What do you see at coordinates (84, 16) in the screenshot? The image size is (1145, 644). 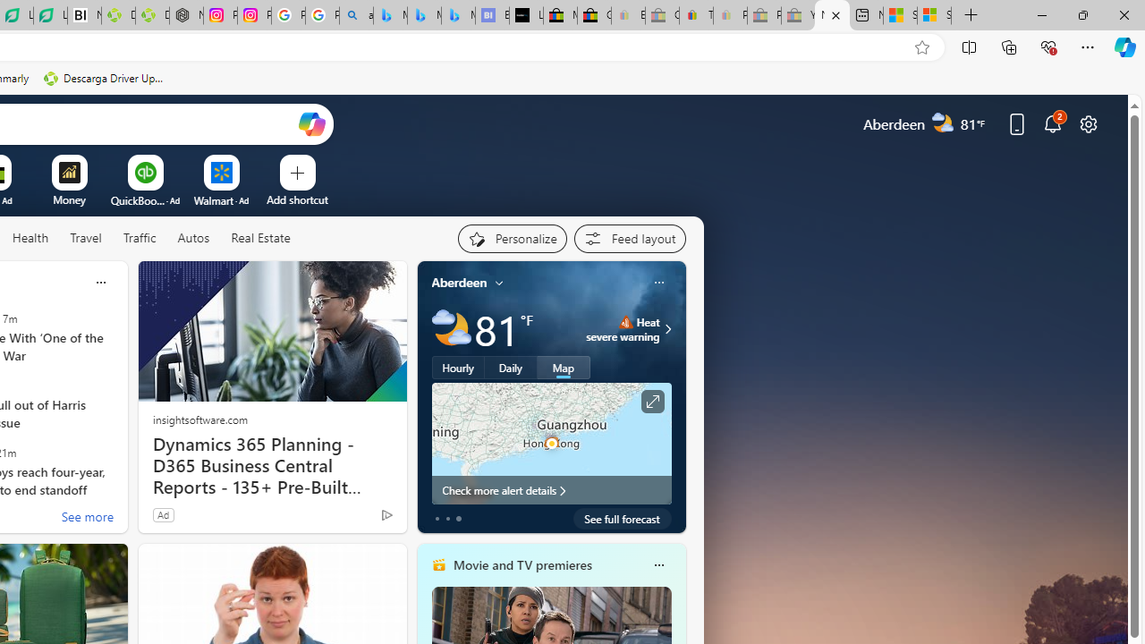 I see `Nvidia va a poner a prueba la paciencia de los inversores` at bounding box center [84, 16].